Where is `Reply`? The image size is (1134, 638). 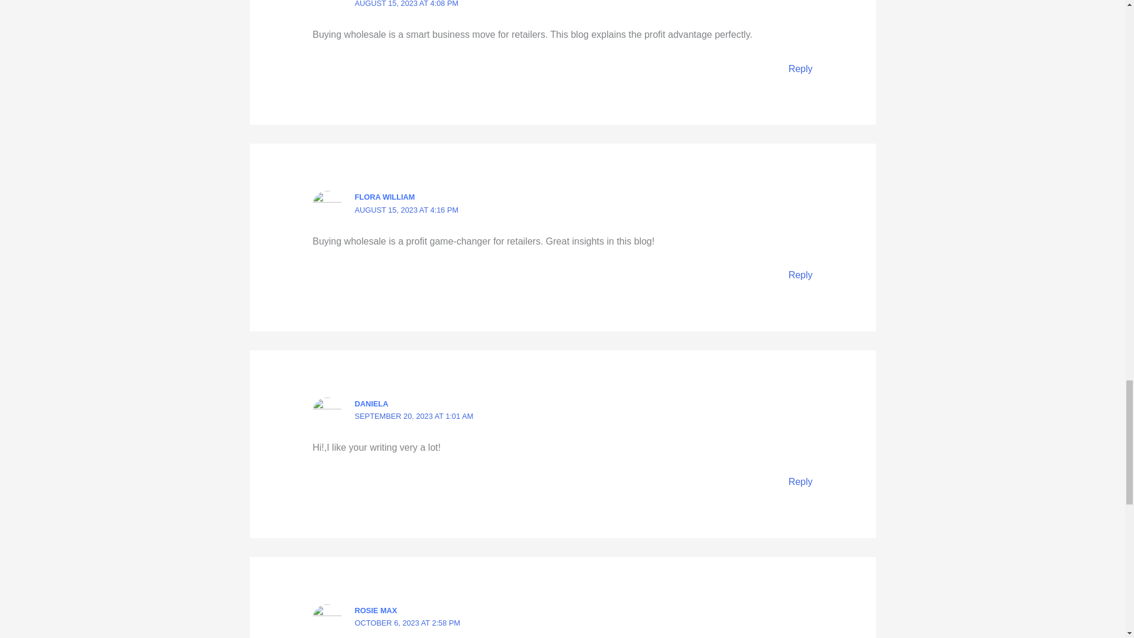 Reply is located at coordinates (800, 481).